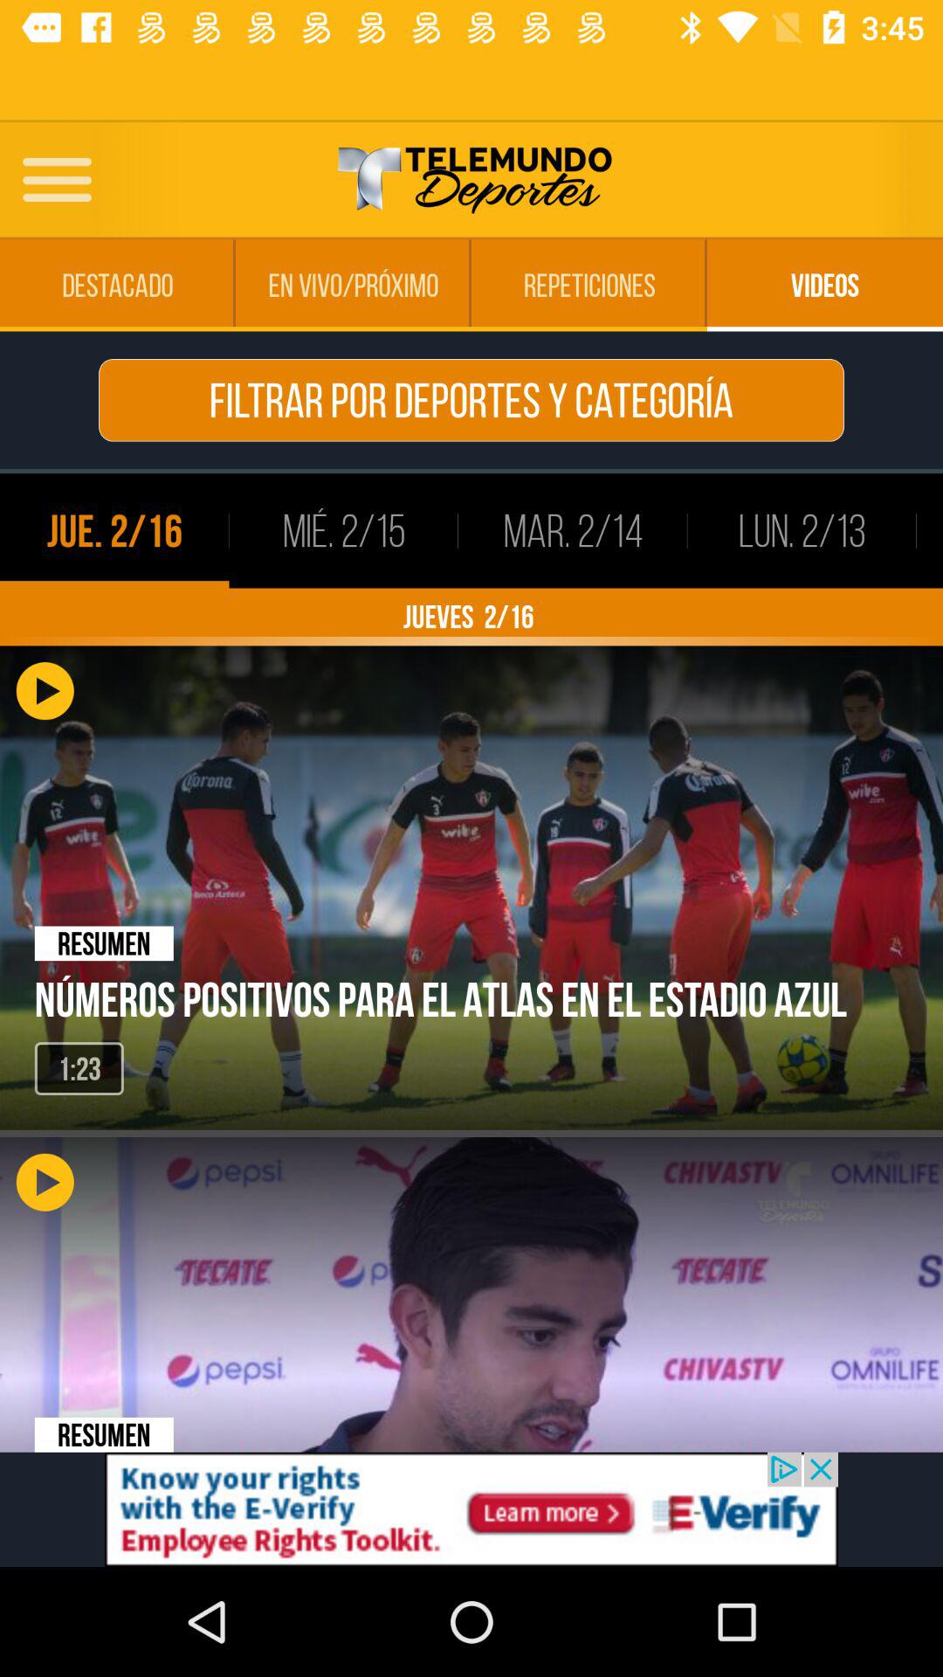 The height and width of the screenshot is (1677, 943). What do you see at coordinates (825, 286) in the screenshot?
I see `click on the fourth option from the first row` at bounding box center [825, 286].